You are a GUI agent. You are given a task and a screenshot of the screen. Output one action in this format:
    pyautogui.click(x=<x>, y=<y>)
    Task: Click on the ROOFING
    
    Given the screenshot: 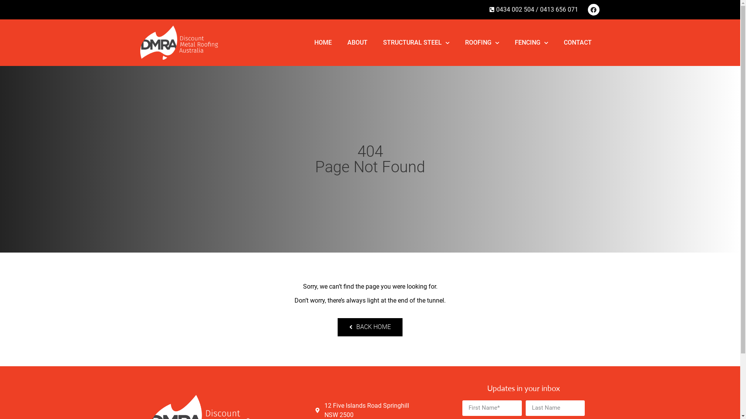 What is the action you would take?
    pyautogui.click(x=482, y=43)
    